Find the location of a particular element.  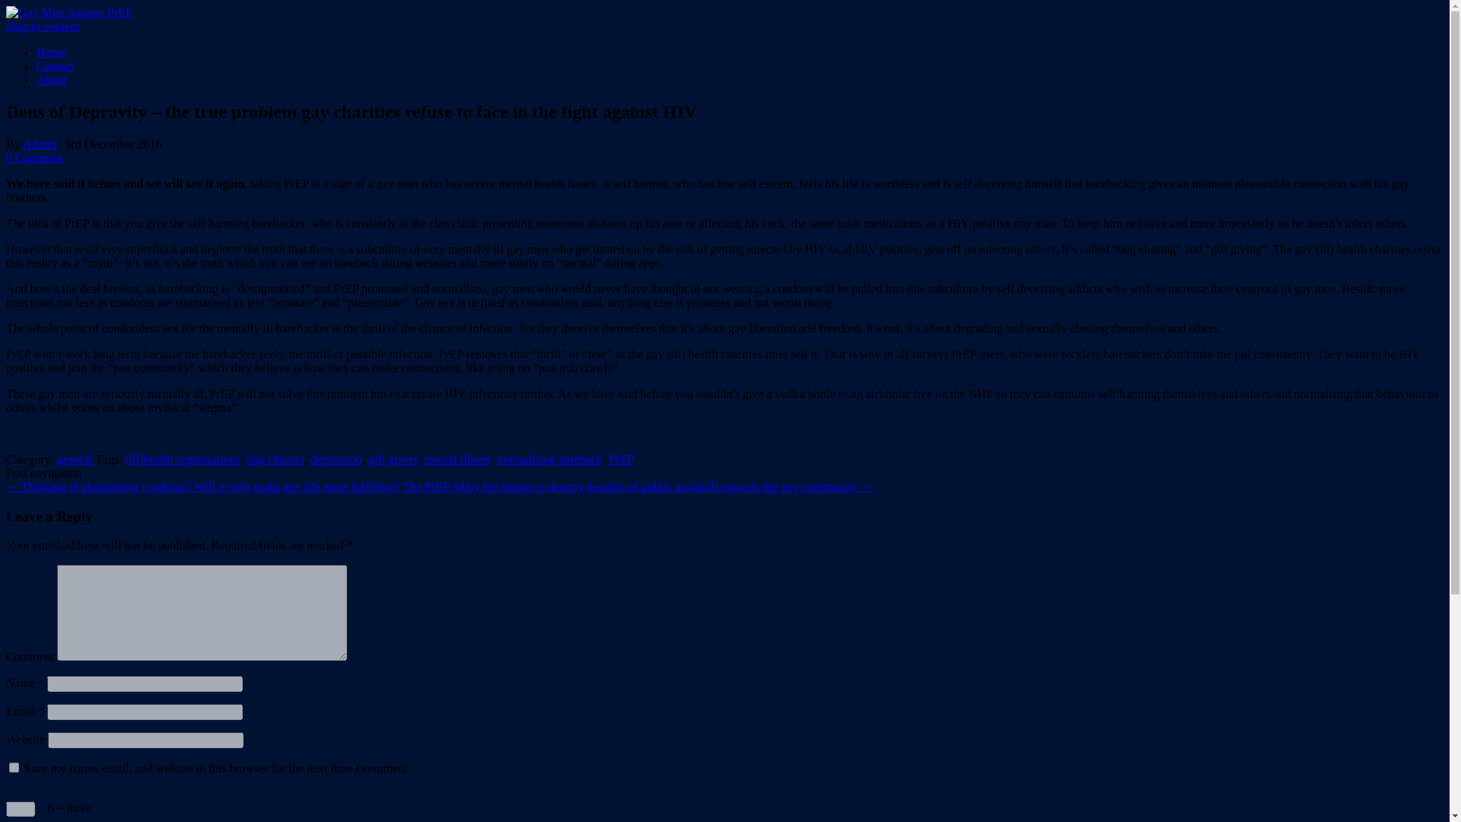

Contact is located at coordinates (55, 65).